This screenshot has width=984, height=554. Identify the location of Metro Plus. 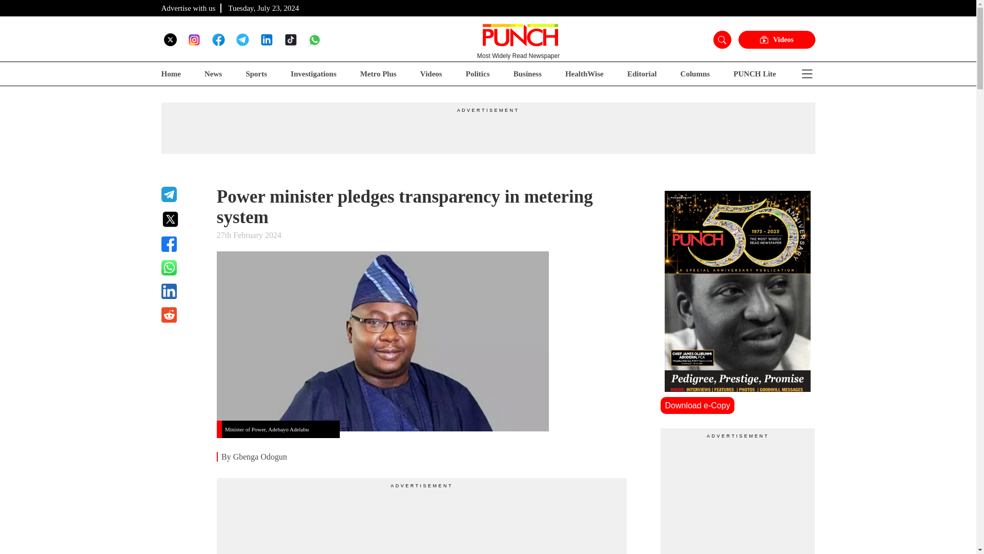
(378, 74).